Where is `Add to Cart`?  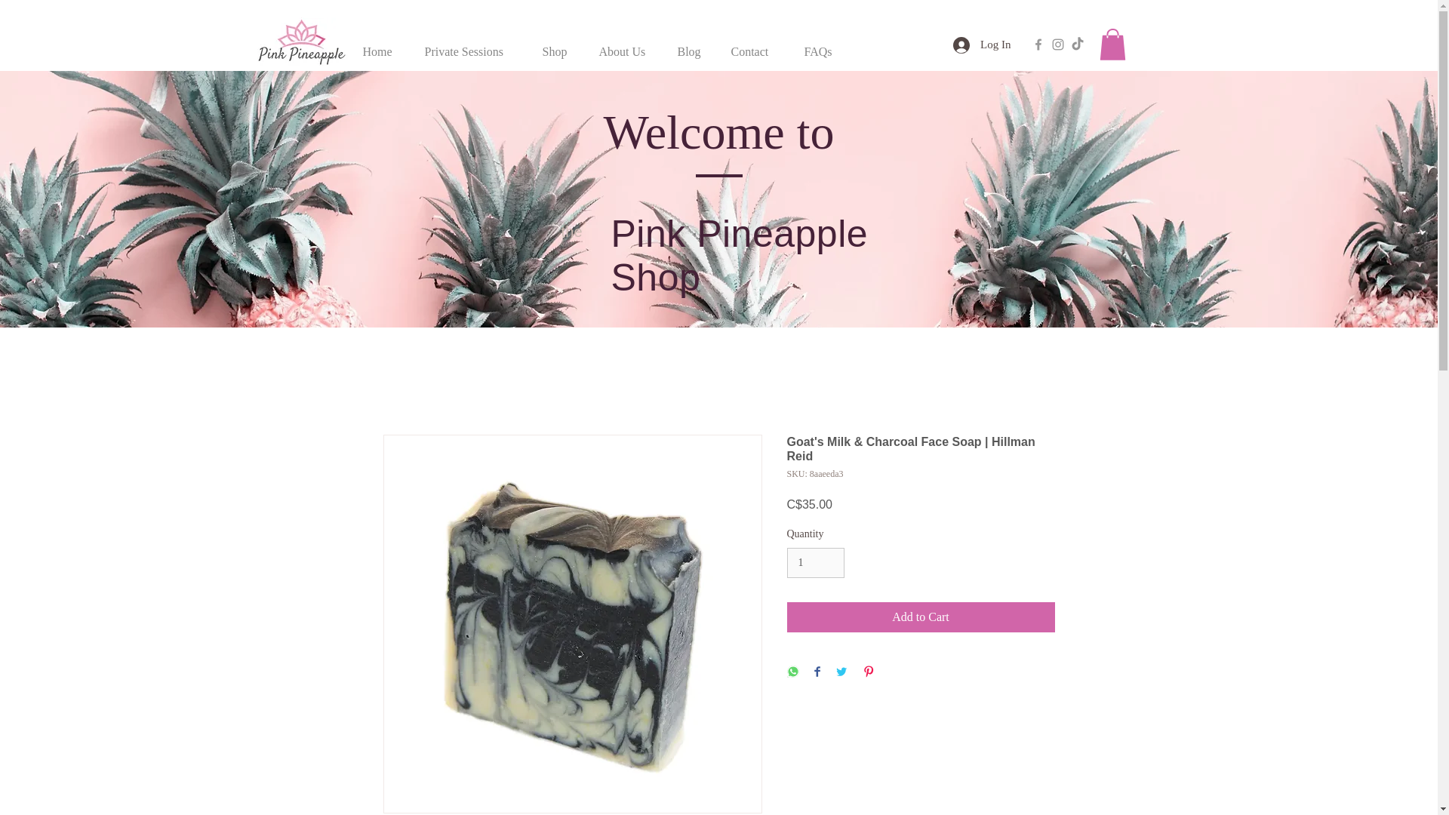
Add to Cart is located at coordinates (921, 617).